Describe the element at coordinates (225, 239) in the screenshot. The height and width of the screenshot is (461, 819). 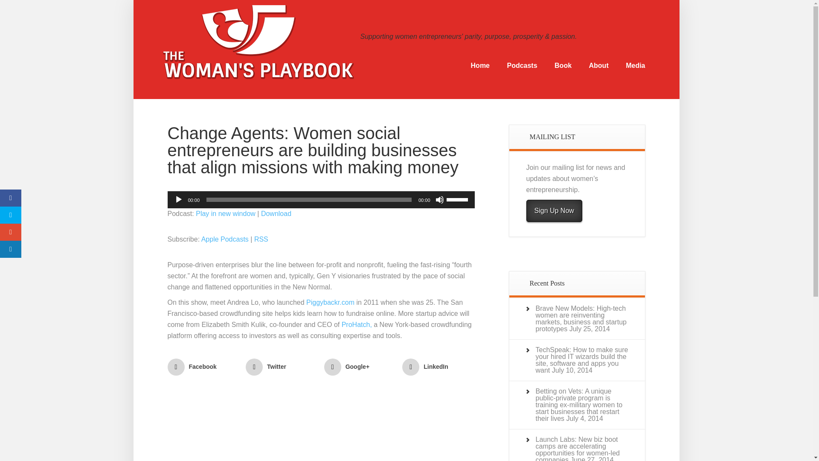
I see `Subscribe on Apple Podcasts` at that location.